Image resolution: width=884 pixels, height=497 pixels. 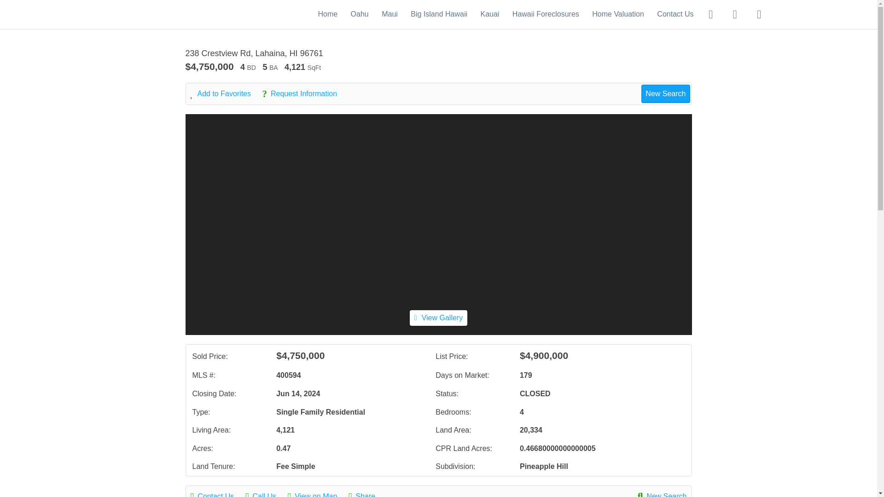 I want to click on Login or Signup, so click(x=759, y=14).